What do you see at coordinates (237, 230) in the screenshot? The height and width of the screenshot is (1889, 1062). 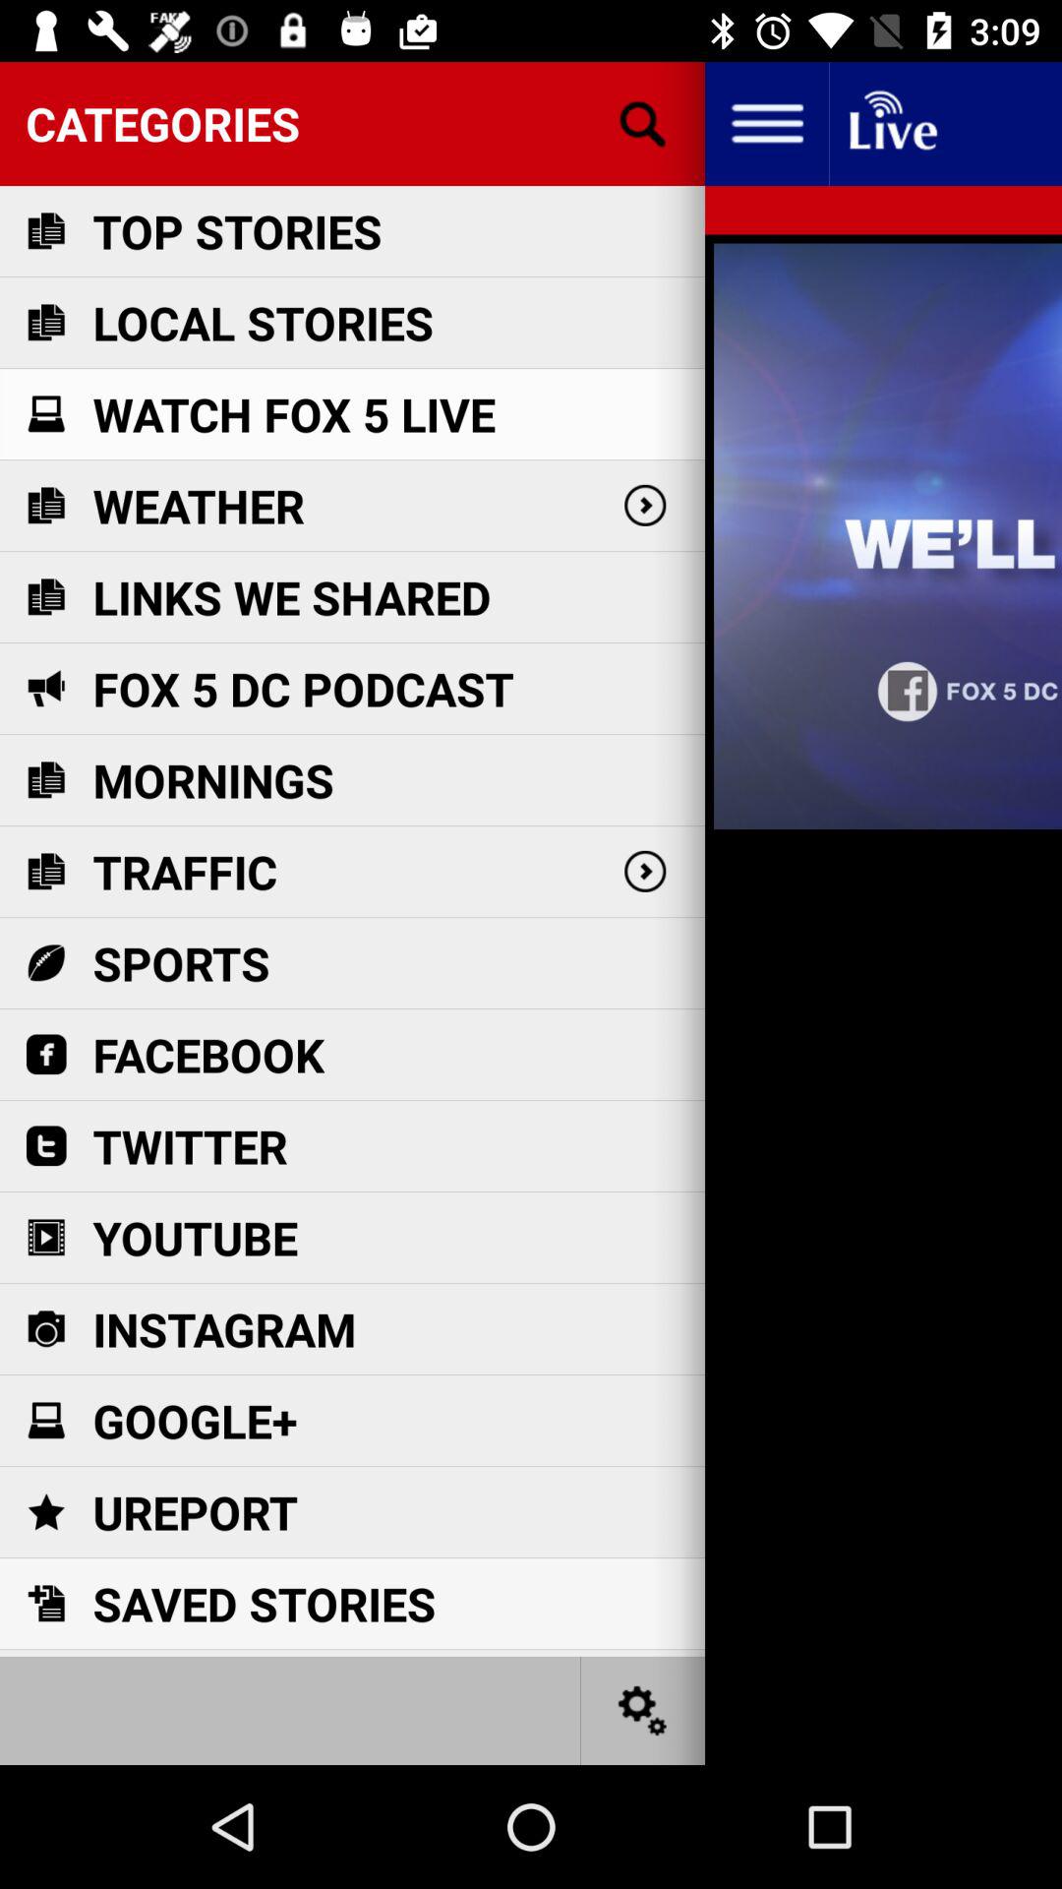 I see `turn on item above the local stories icon` at bounding box center [237, 230].